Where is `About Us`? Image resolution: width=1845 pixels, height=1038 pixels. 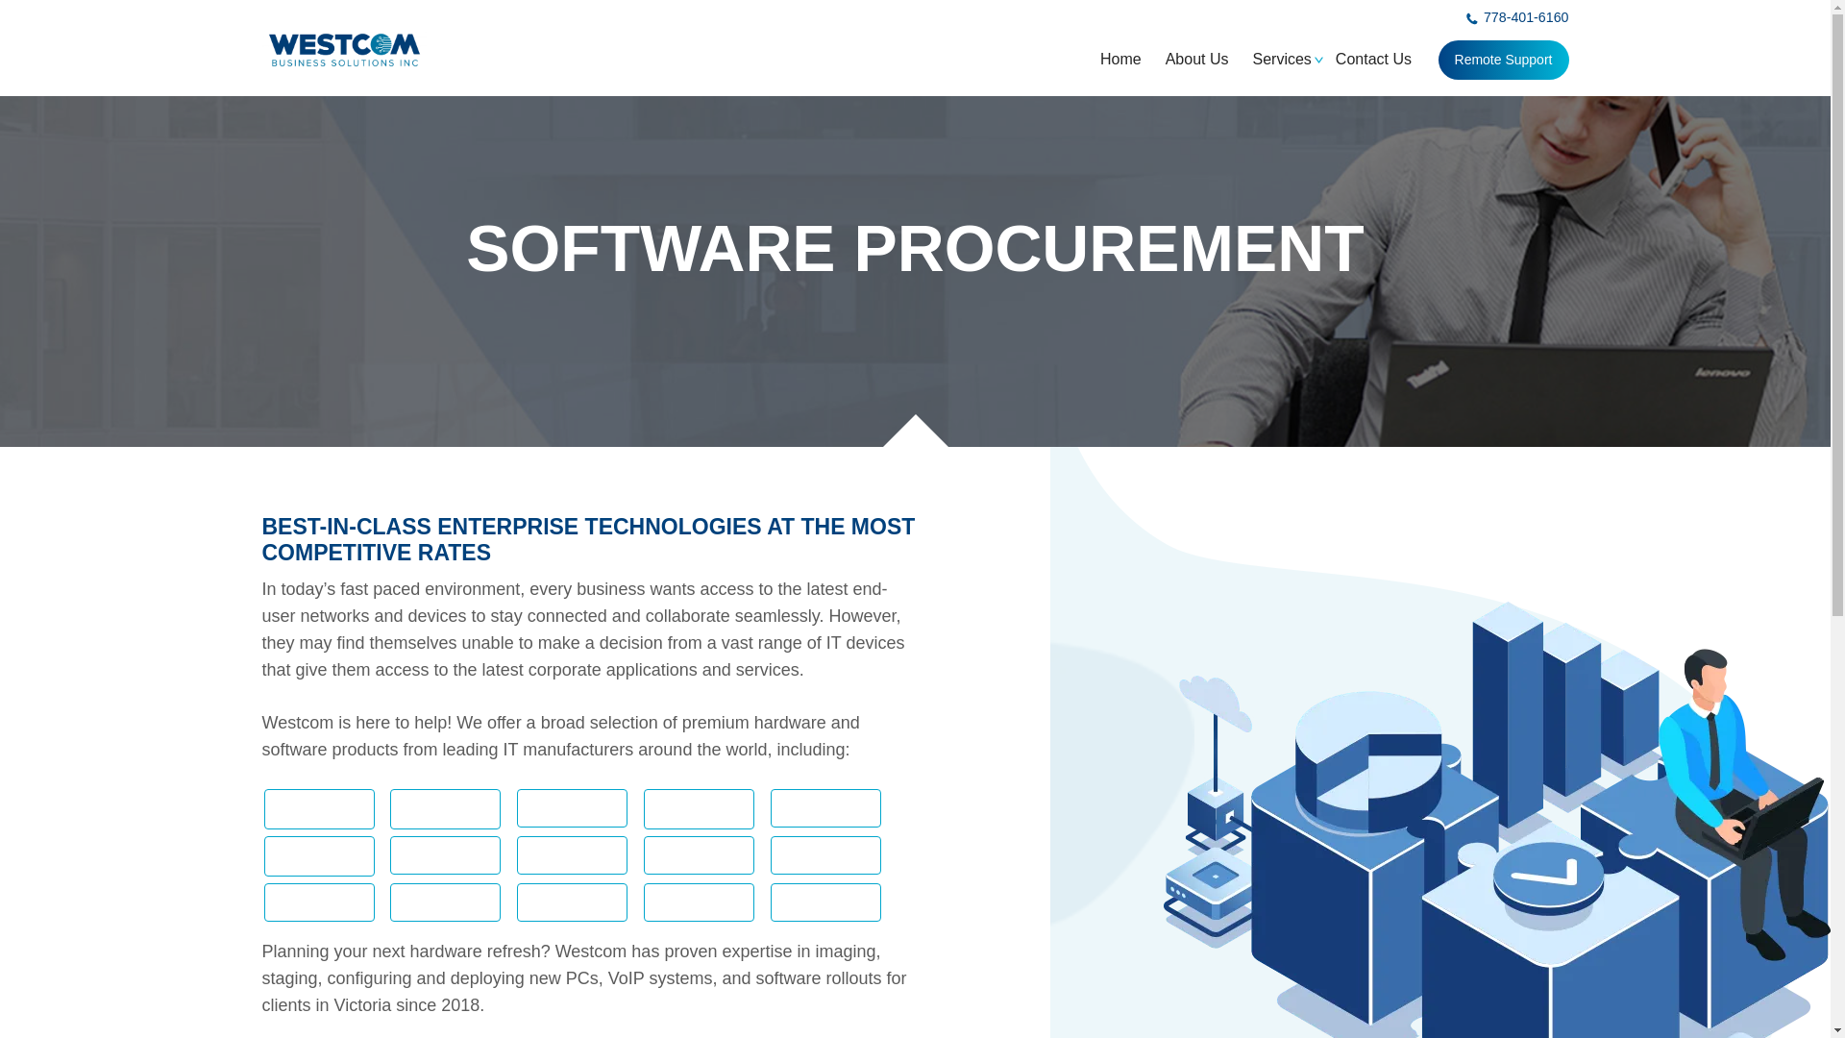 About Us is located at coordinates (1196, 59).